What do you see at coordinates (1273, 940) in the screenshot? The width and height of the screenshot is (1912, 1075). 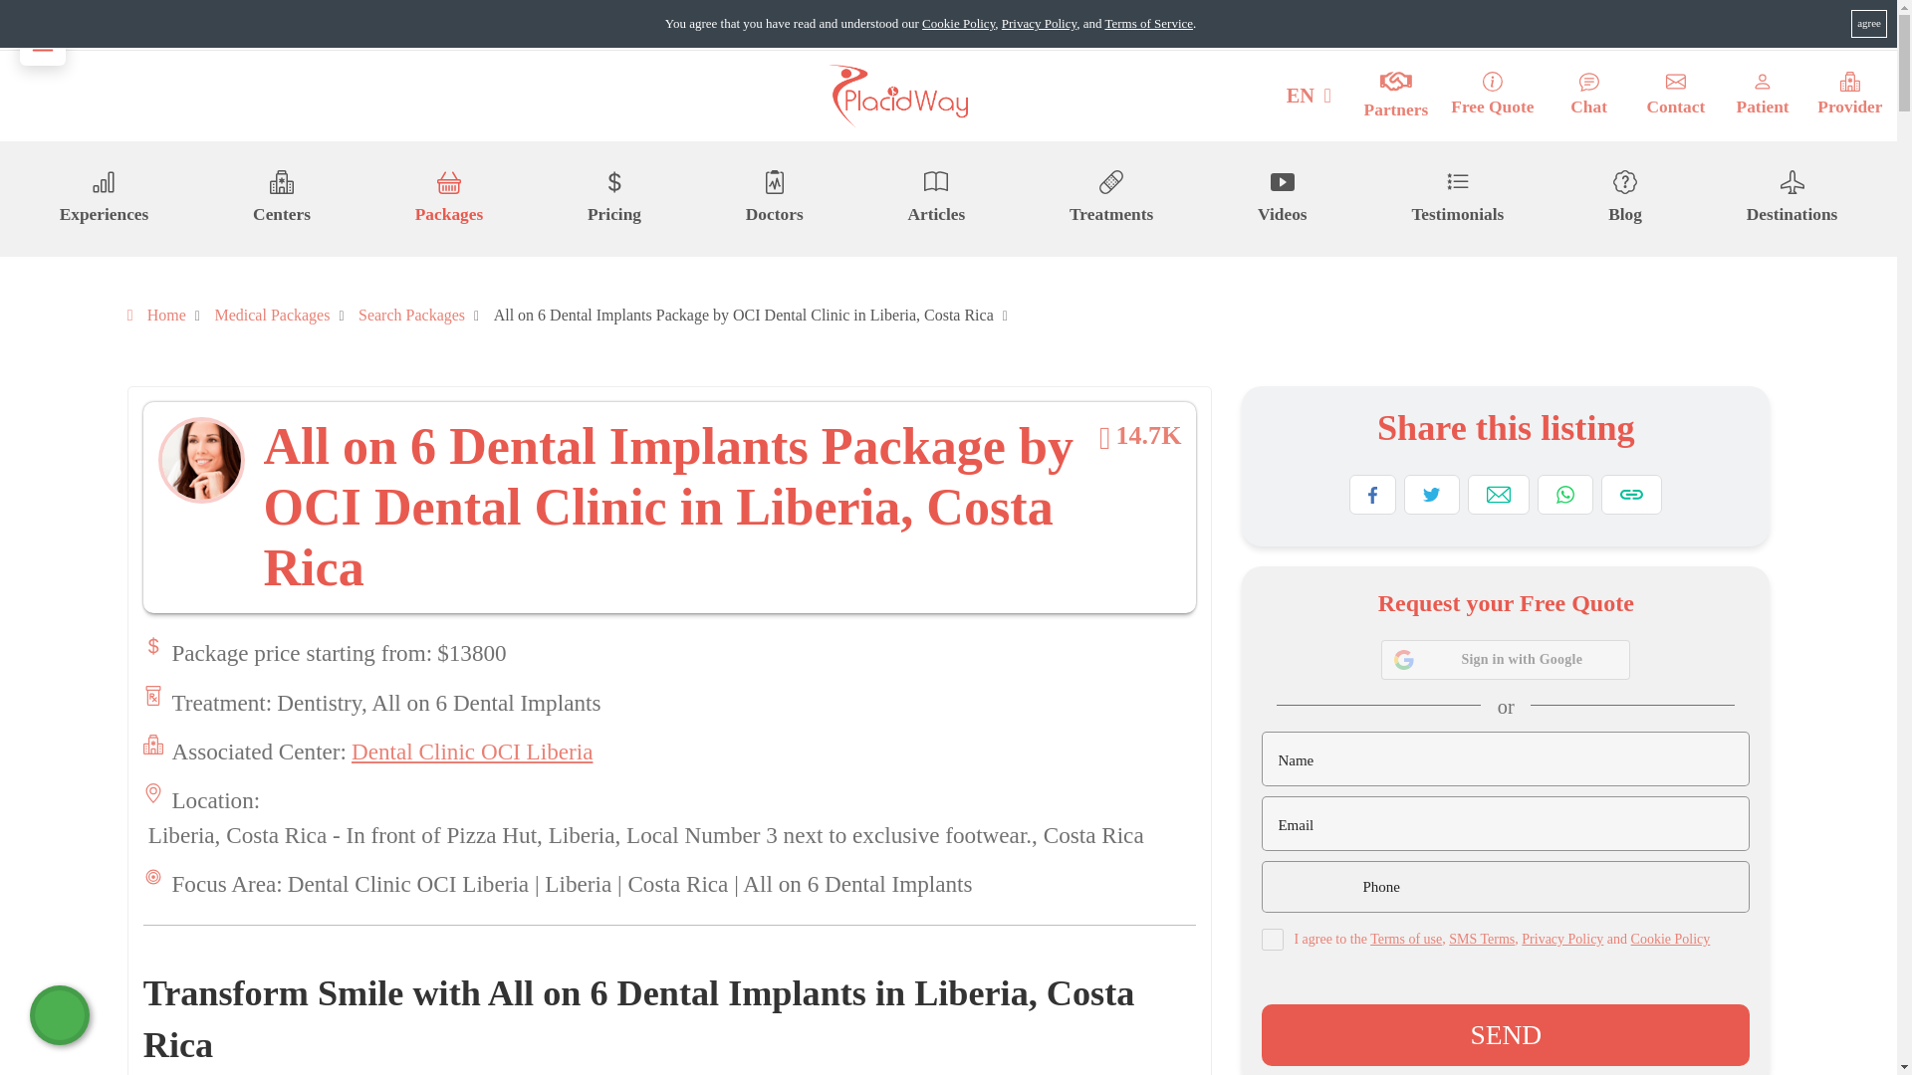 I see `on` at bounding box center [1273, 940].